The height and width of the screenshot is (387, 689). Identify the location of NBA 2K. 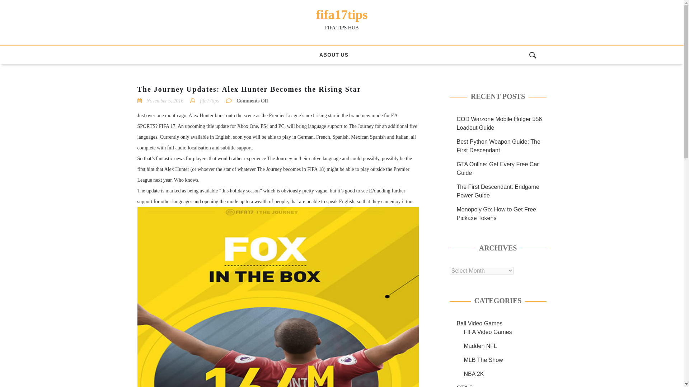
(474, 373).